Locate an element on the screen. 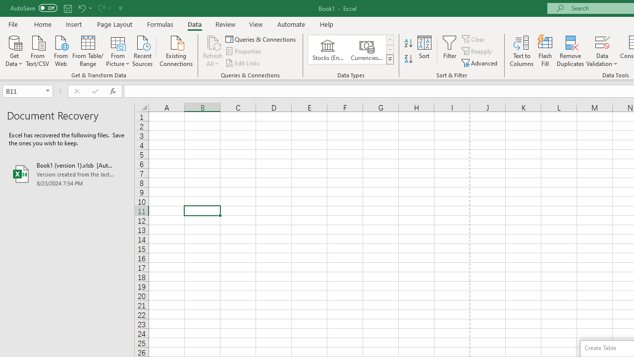  Insert is located at coordinates (74, 24).